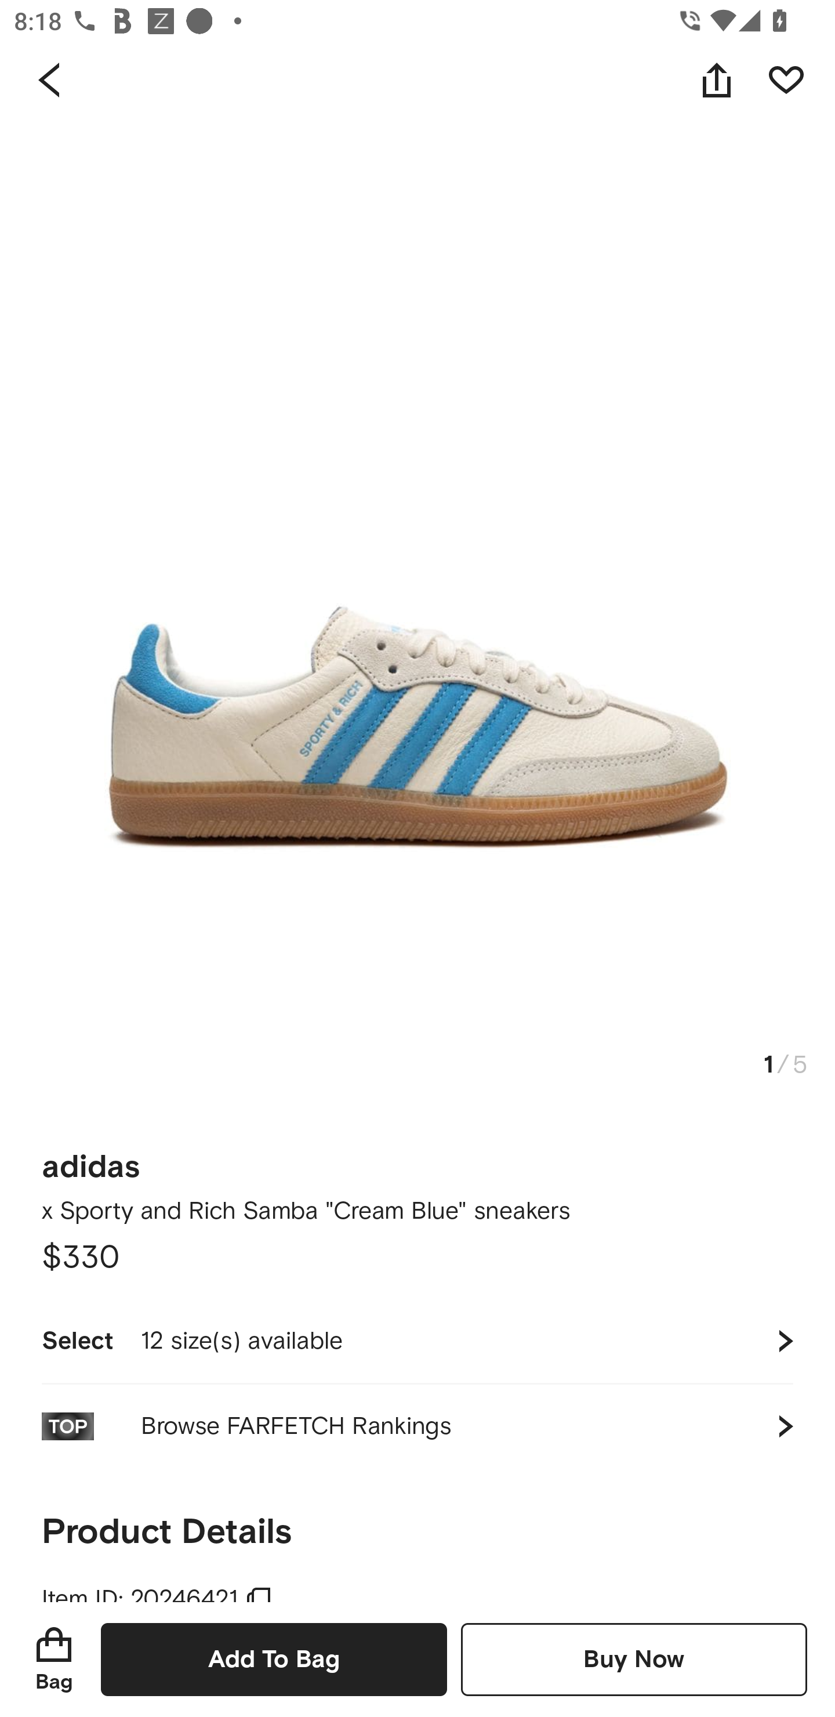 This screenshot has height=1717, width=835. Describe the element at coordinates (418, 1426) in the screenshot. I see `Browse FARFETCH Rankings` at that location.